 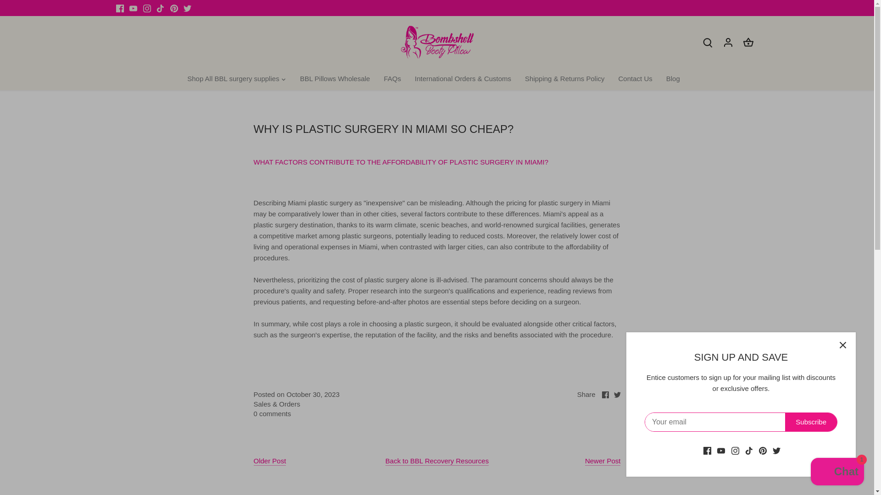 What do you see at coordinates (173, 8) in the screenshot?
I see `Pinterest` at bounding box center [173, 8].